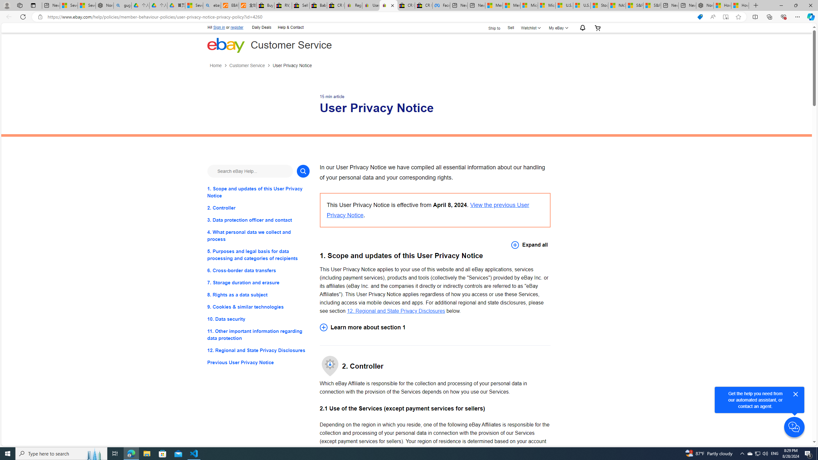 This screenshot has width=818, height=460. Describe the element at coordinates (266, 5) in the screenshot. I see `Buy Auto Parts & Accessories | eBay` at that location.